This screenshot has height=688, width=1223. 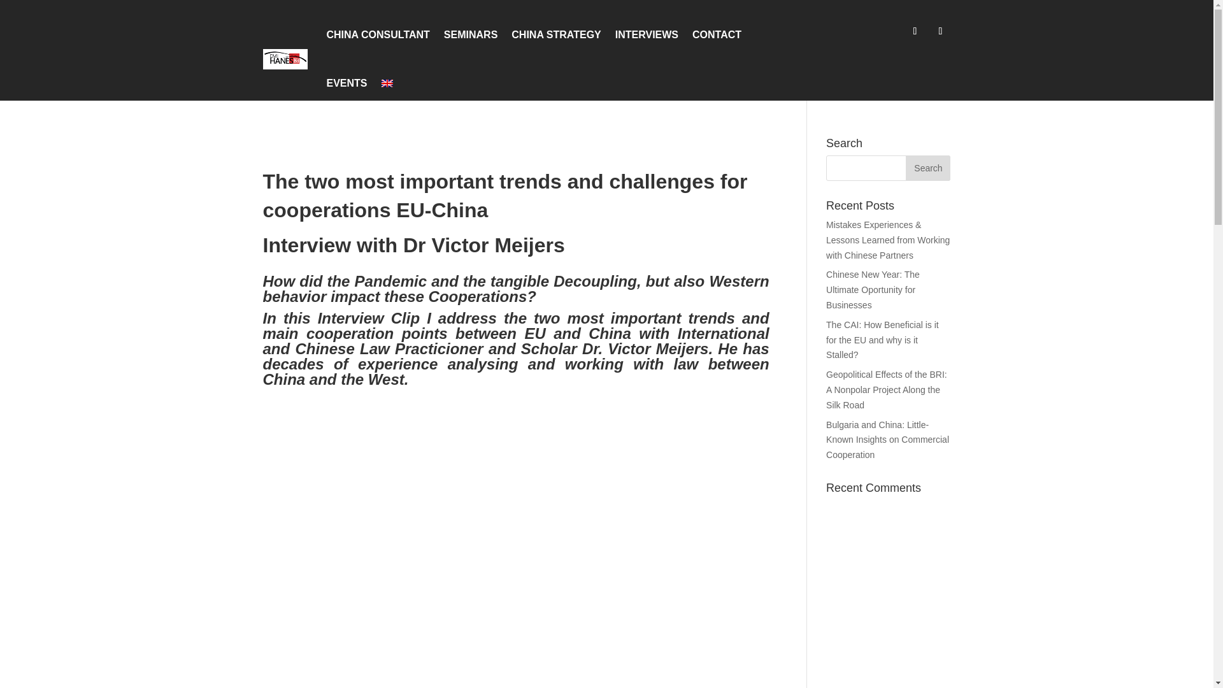 I want to click on CHINA STRATEGY, so click(x=555, y=34).